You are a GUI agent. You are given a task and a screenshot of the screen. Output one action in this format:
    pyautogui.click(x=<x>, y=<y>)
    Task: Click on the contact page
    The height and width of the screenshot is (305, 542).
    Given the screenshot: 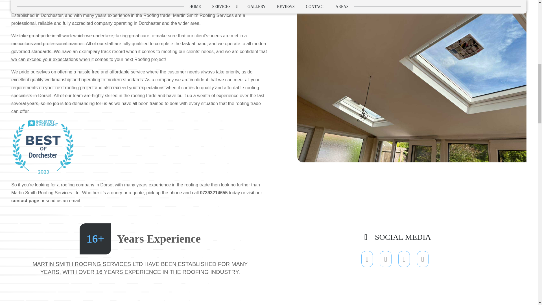 What is the action you would take?
    pyautogui.click(x=25, y=201)
    